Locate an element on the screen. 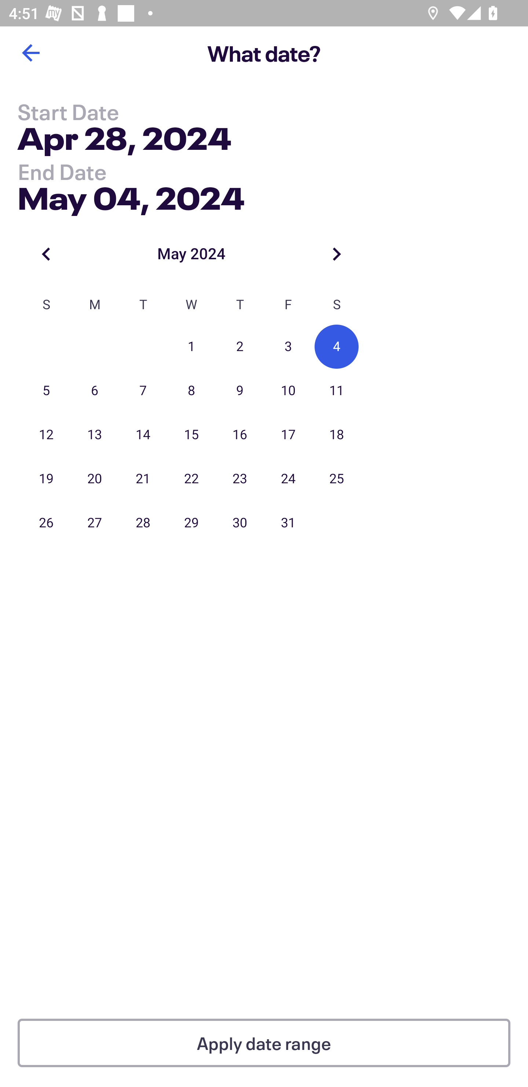 The image size is (528, 1087). 3 03 May 2024 is located at coordinates (288, 347).